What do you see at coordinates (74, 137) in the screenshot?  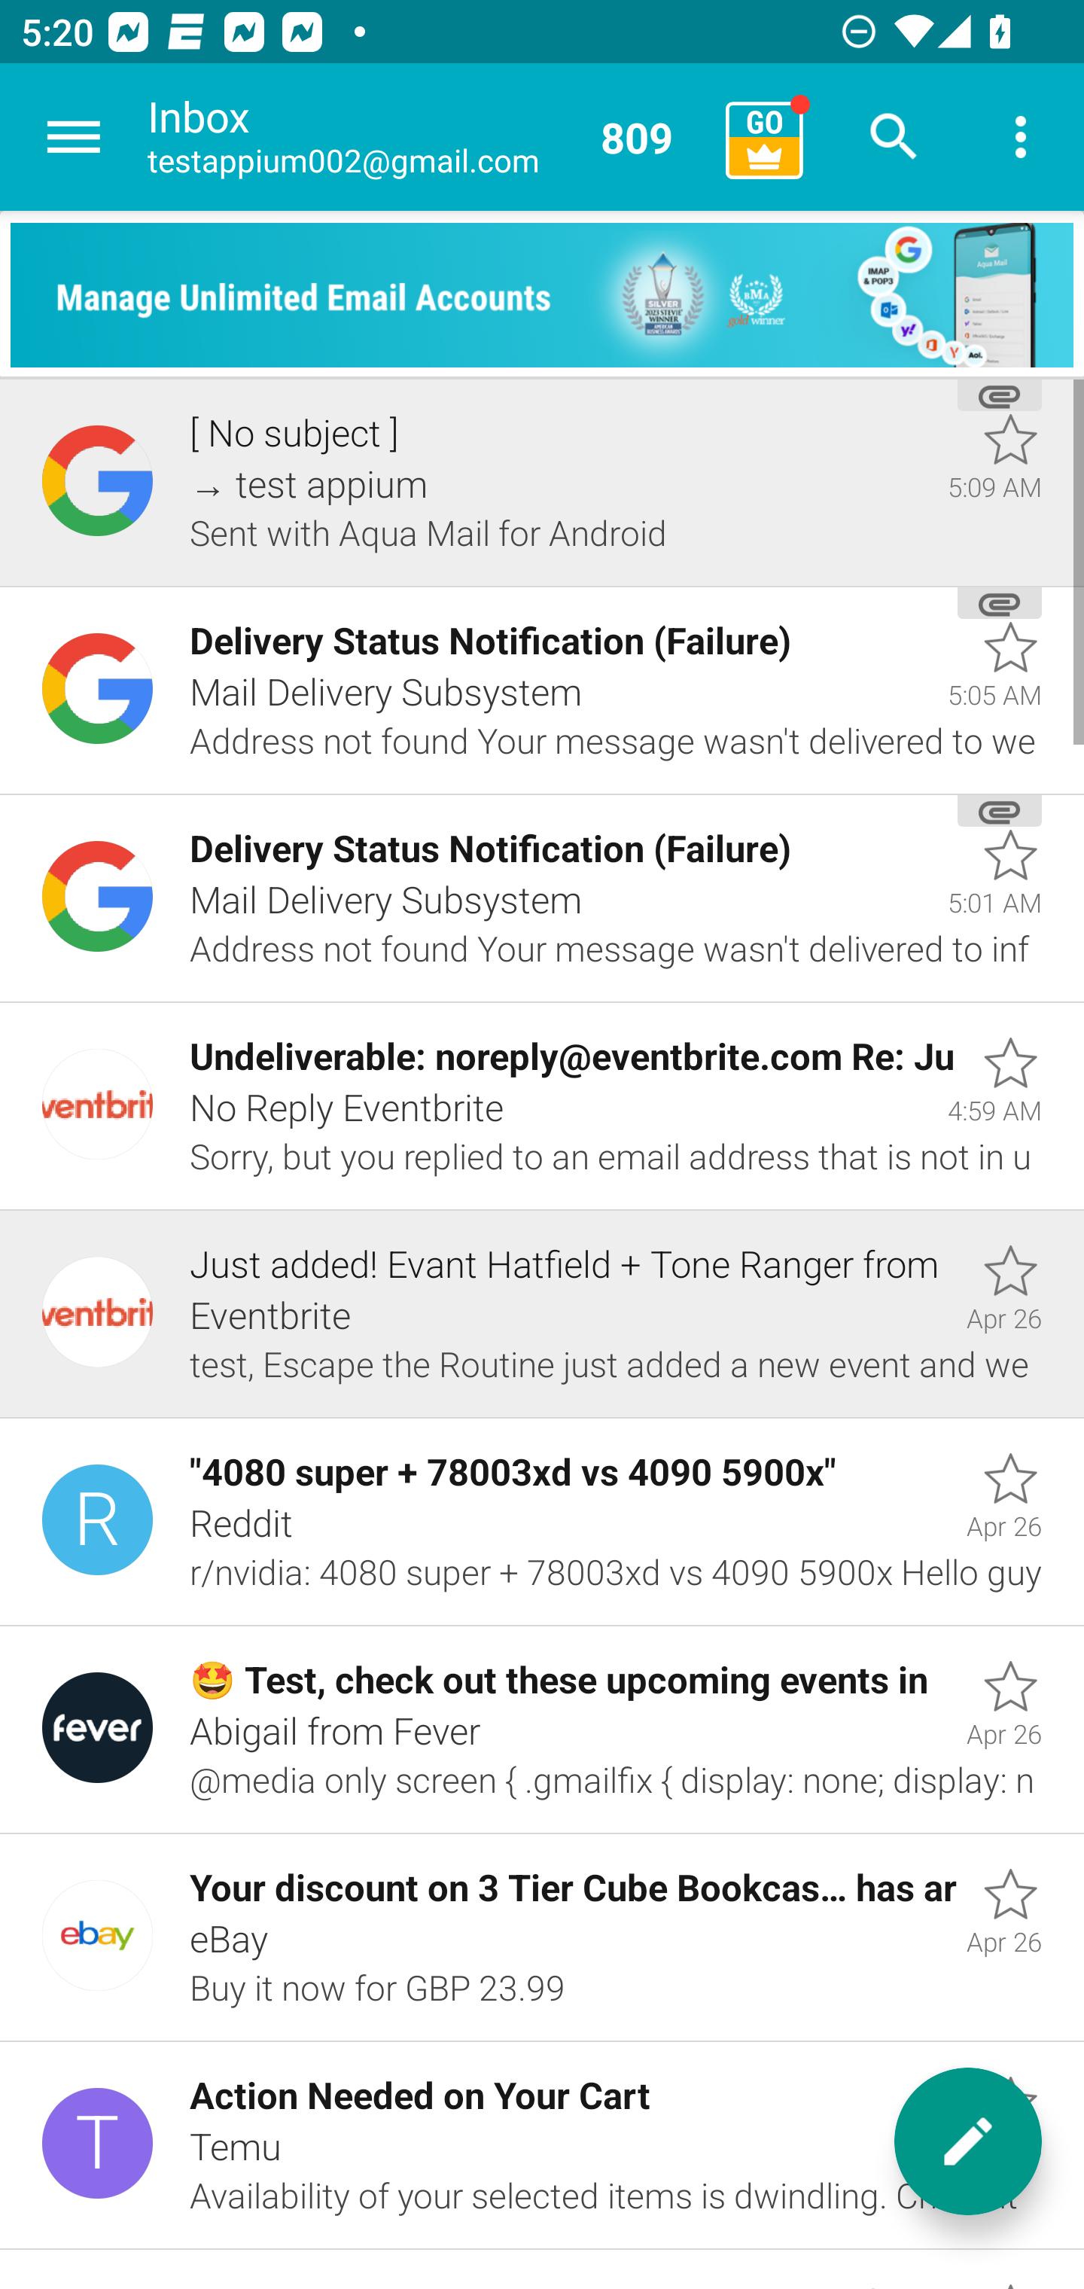 I see `Navigate up` at bounding box center [74, 137].